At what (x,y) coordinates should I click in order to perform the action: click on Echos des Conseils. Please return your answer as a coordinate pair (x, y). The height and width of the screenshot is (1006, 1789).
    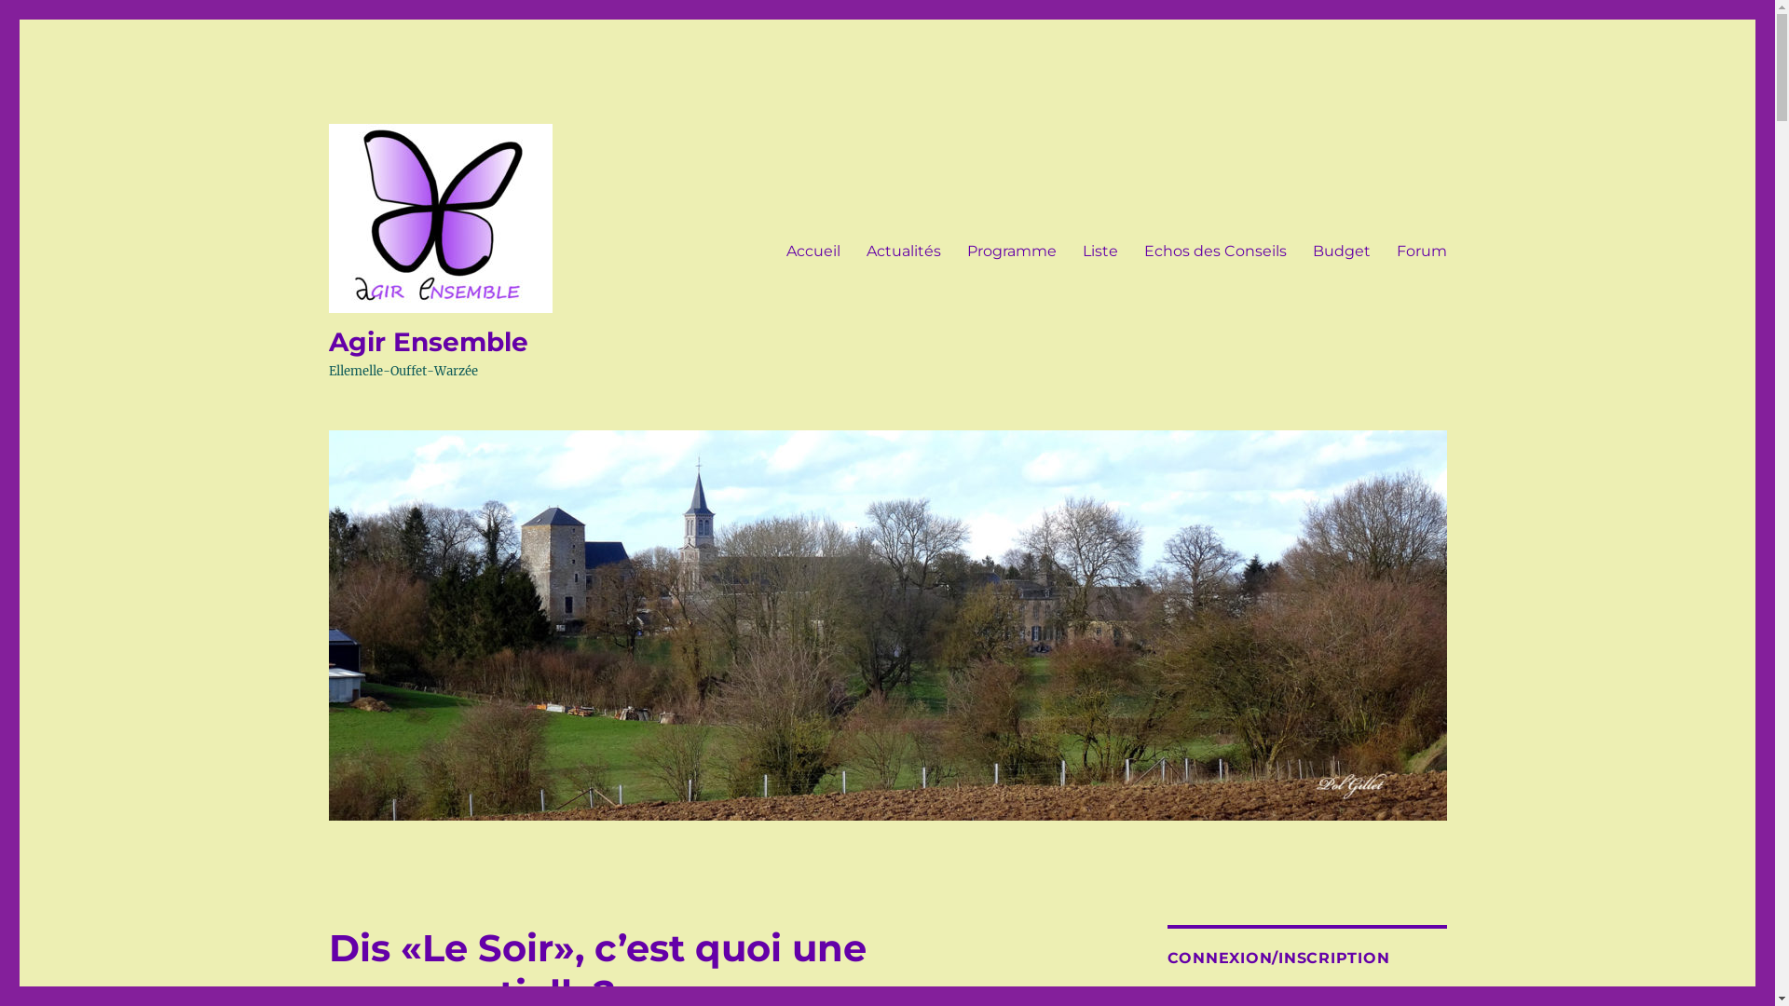
    Looking at the image, I should click on (1215, 251).